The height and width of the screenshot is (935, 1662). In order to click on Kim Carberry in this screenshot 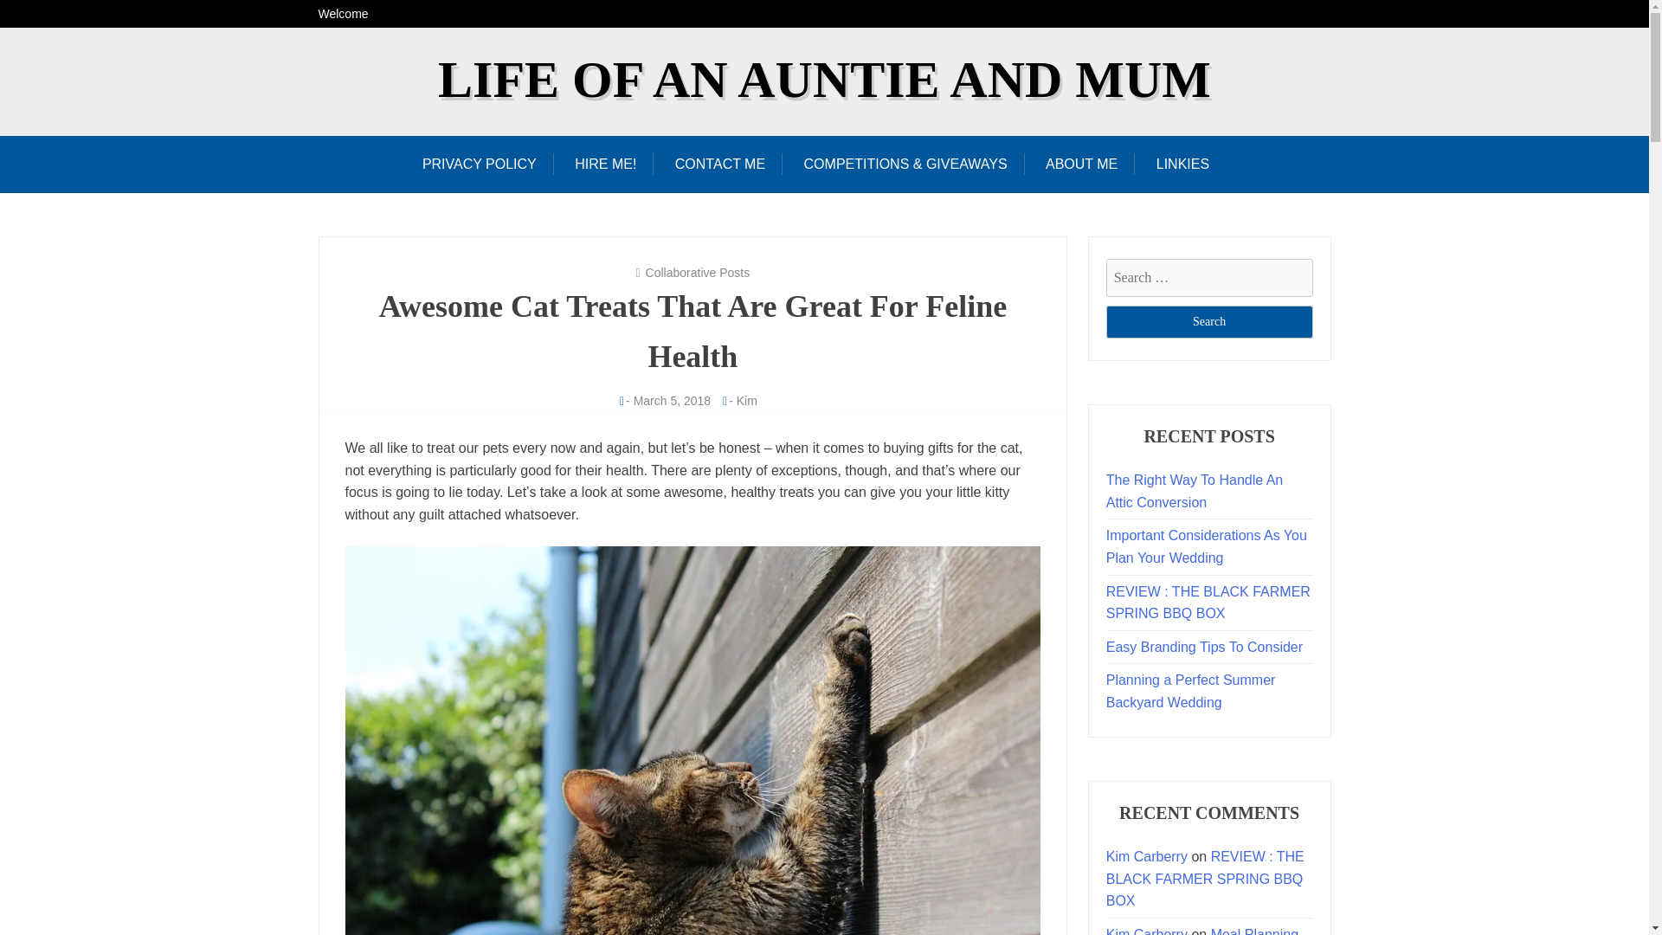, I will do `click(1147, 932)`.